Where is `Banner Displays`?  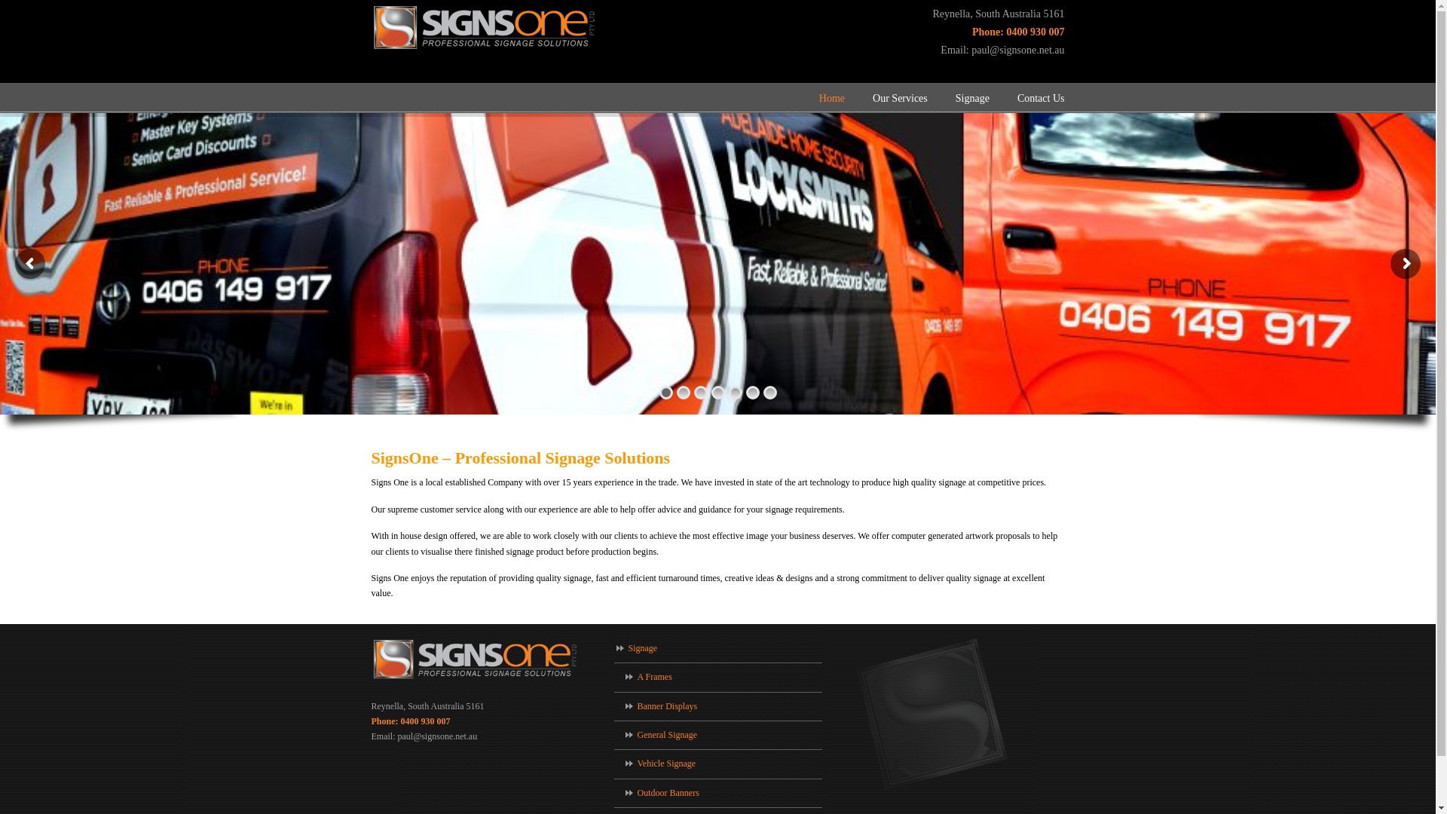 Banner Displays is located at coordinates (717, 707).